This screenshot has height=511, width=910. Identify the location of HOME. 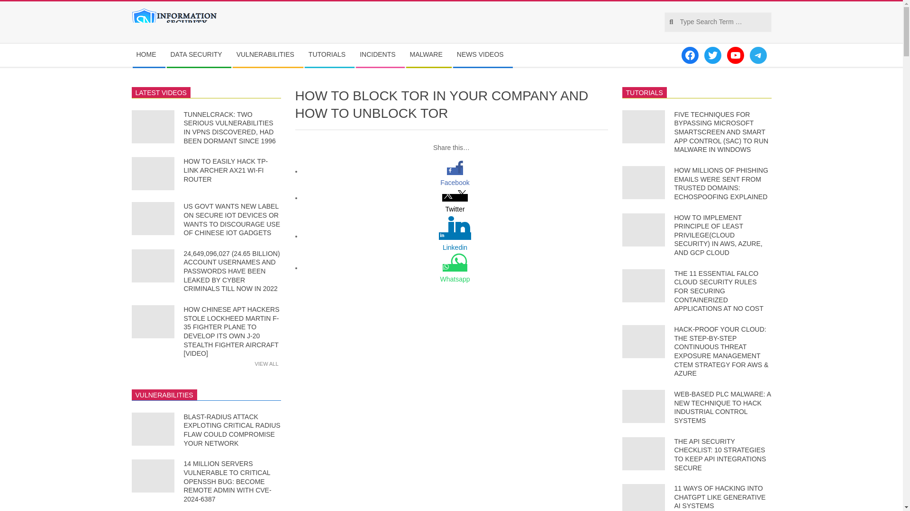
(149, 55).